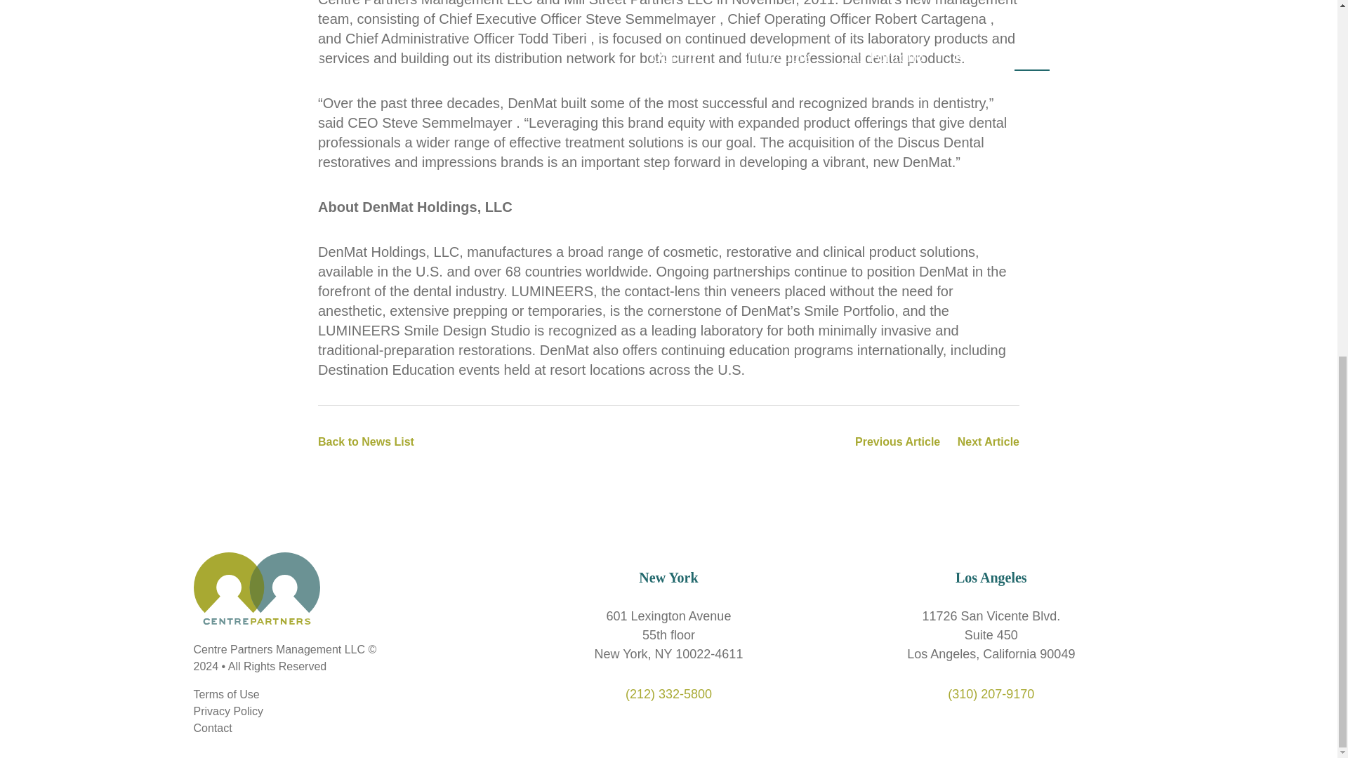 This screenshot has height=758, width=1348. What do you see at coordinates (229, 711) in the screenshot?
I see `Privacy Policy` at bounding box center [229, 711].